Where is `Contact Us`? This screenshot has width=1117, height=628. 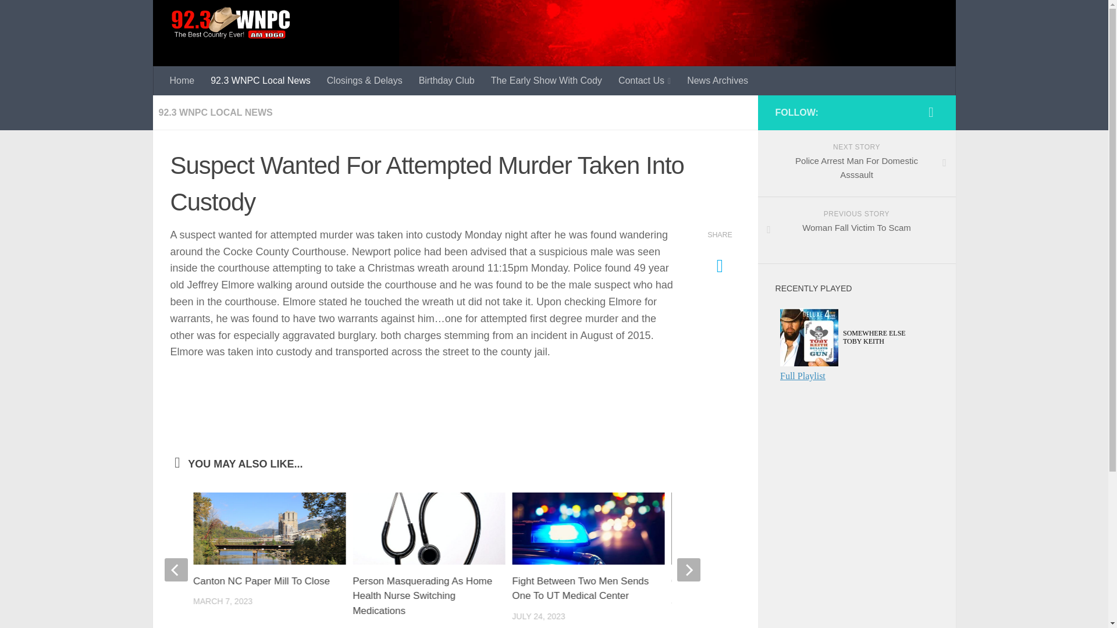 Contact Us is located at coordinates (645, 81).